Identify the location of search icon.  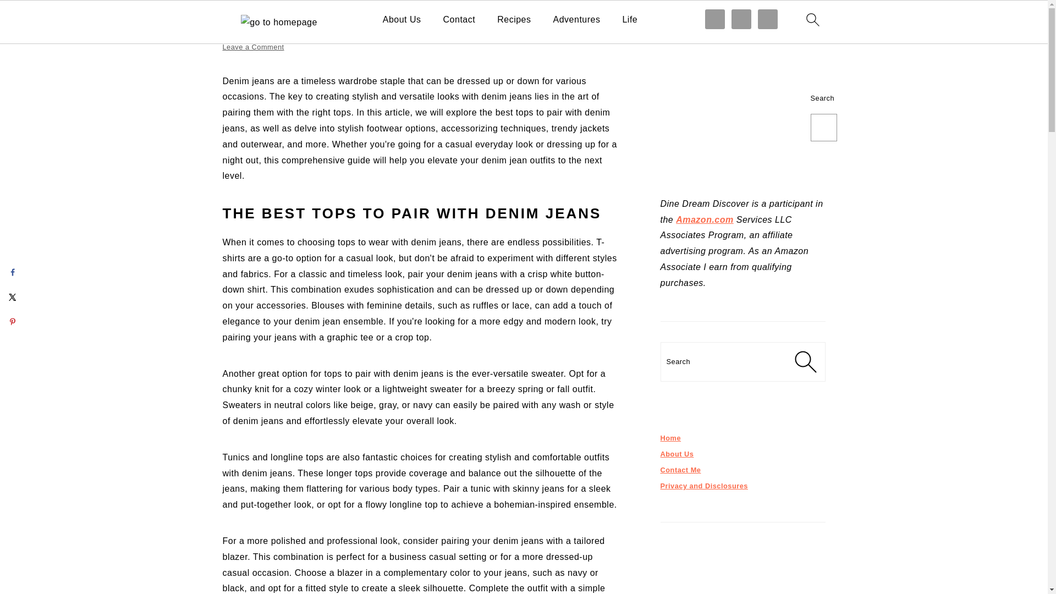
(812, 19).